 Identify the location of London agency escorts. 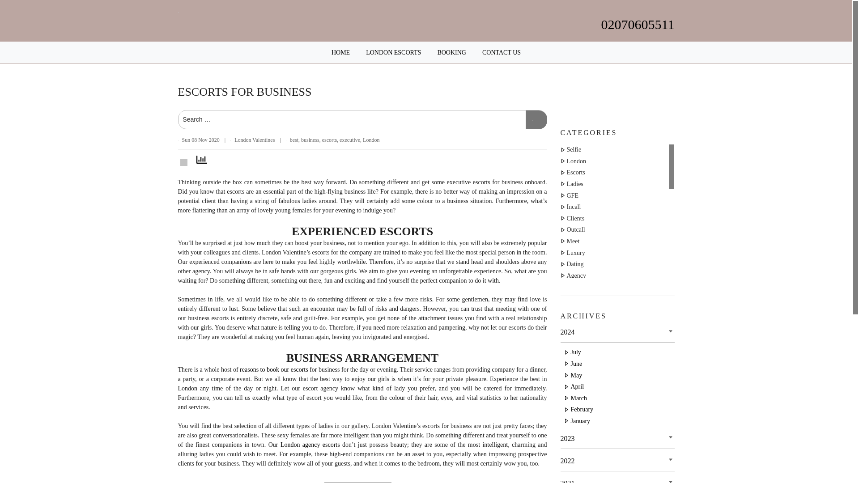
(310, 445).